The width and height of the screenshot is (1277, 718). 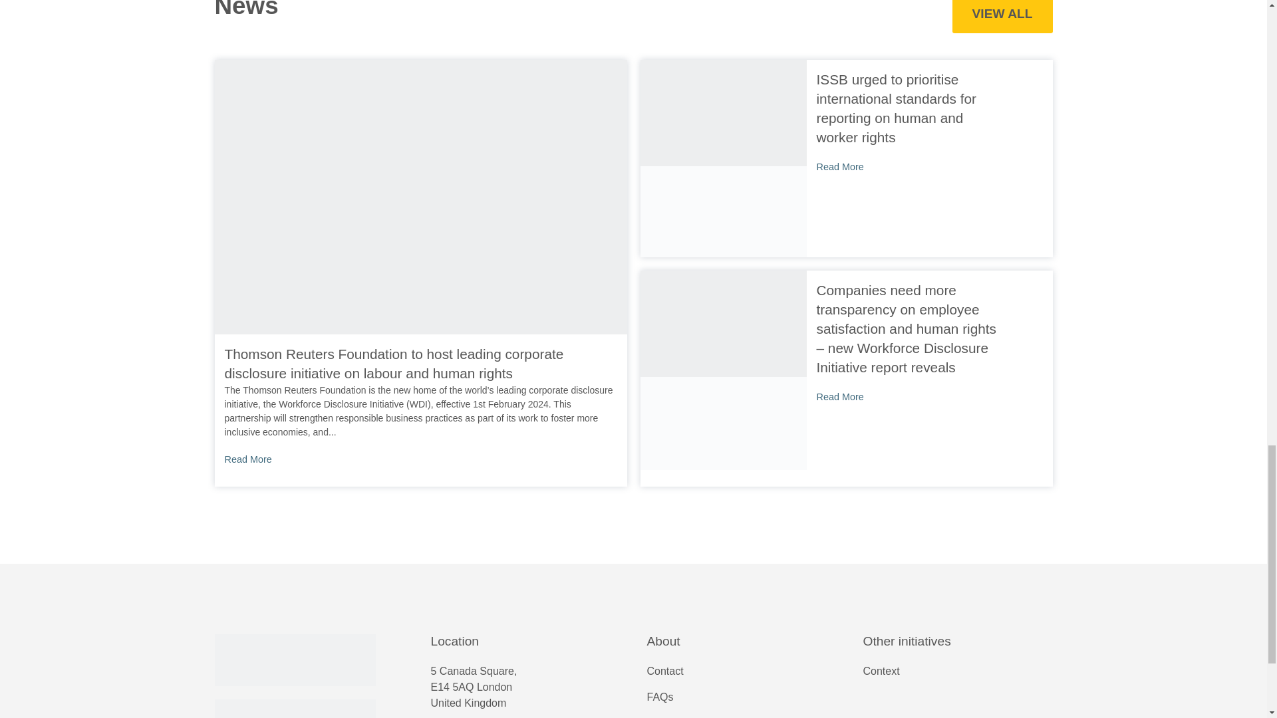 I want to click on VIEW ALL, so click(x=1002, y=16).